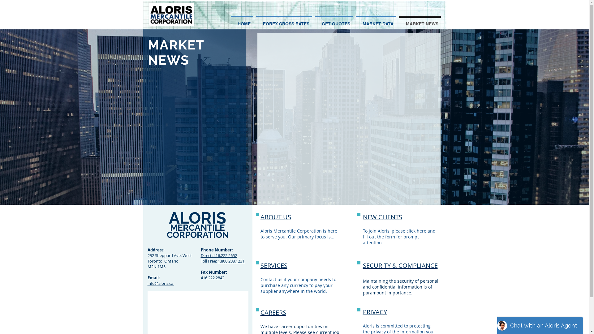 The image size is (594, 334). What do you see at coordinates (161, 283) in the screenshot?
I see `info@aloris.ca ` at bounding box center [161, 283].